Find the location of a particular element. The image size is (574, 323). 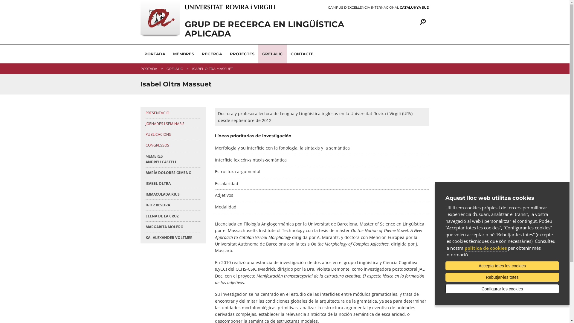

IMMACULADA RIUS is located at coordinates (173, 194).